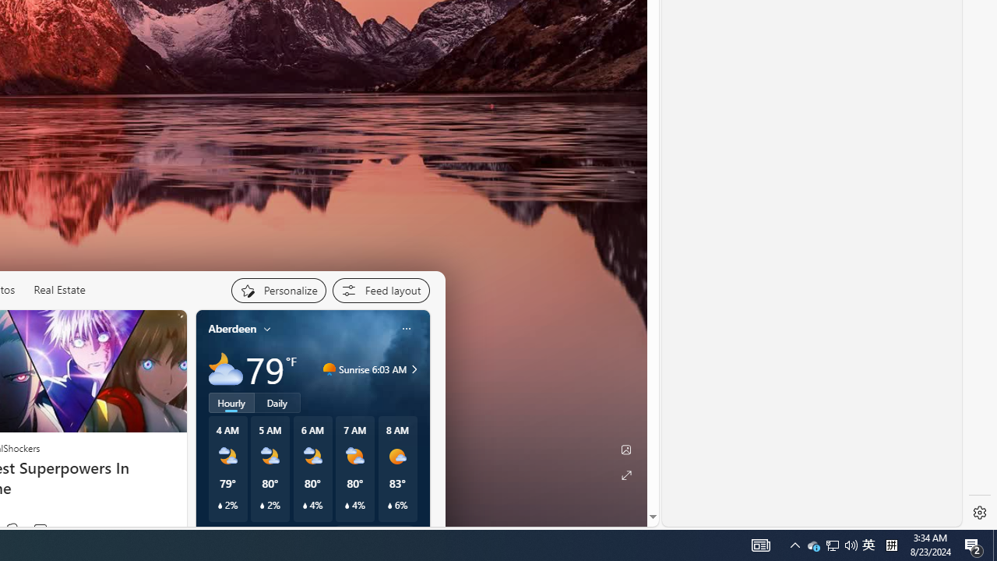  What do you see at coordinates (267, 329) in the screenshot?
I see `My location` at bounding box center [267, 329].